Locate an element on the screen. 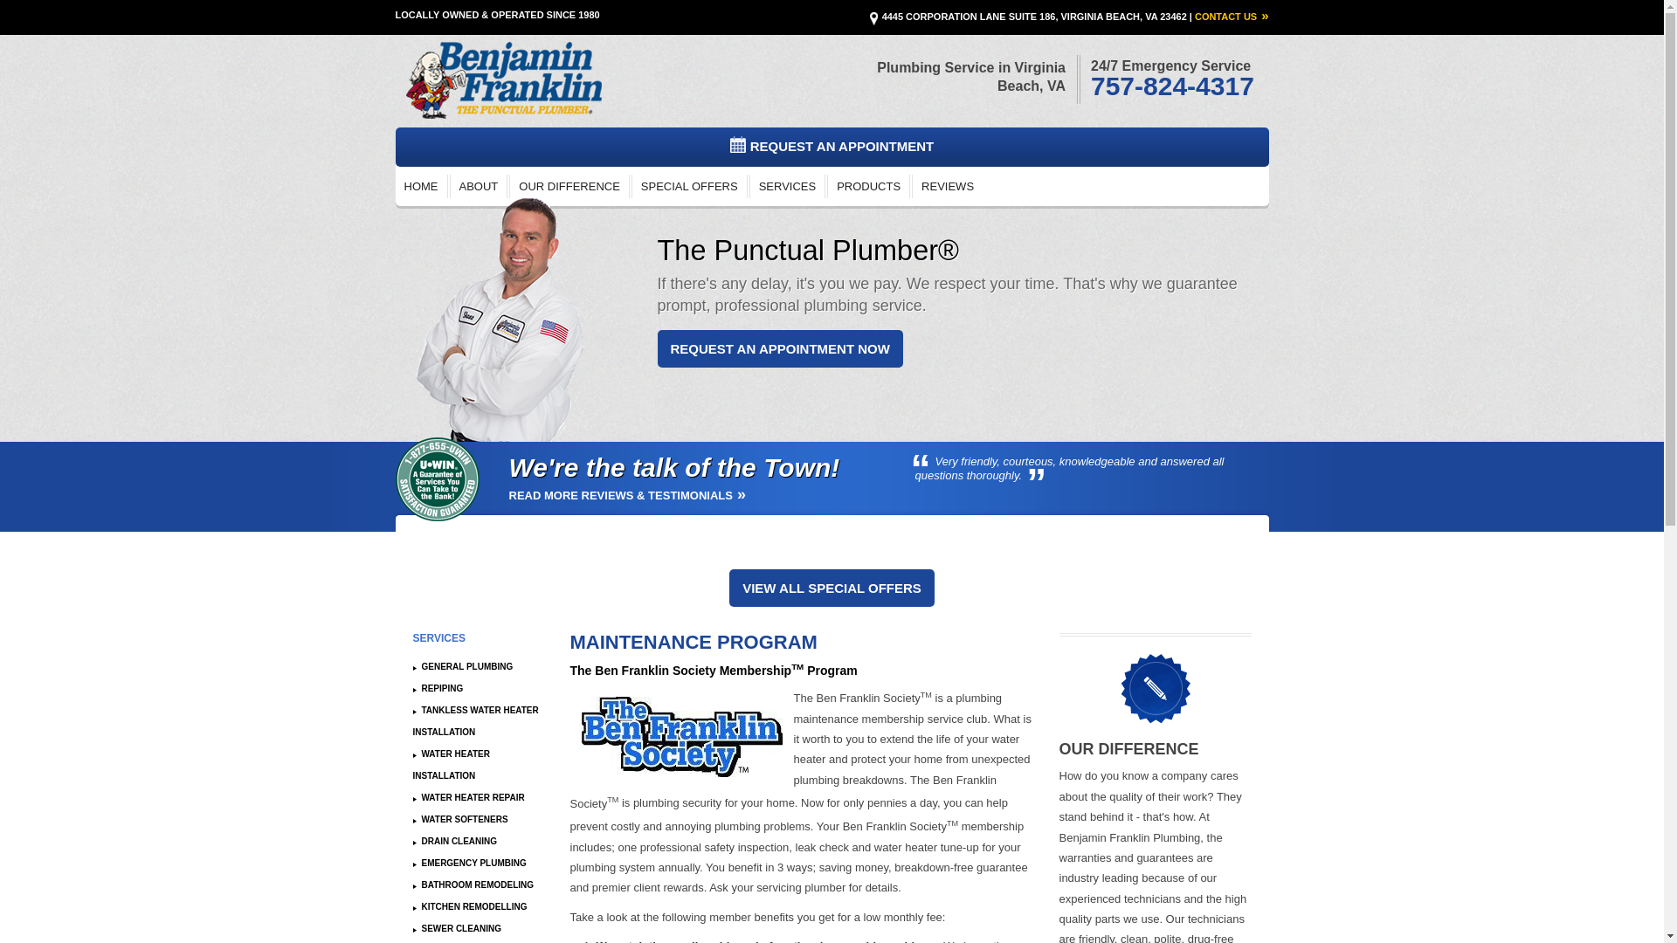 The height and width of the screenshot is (943, 1677). SERVICES is located at coordinates (787, 185).